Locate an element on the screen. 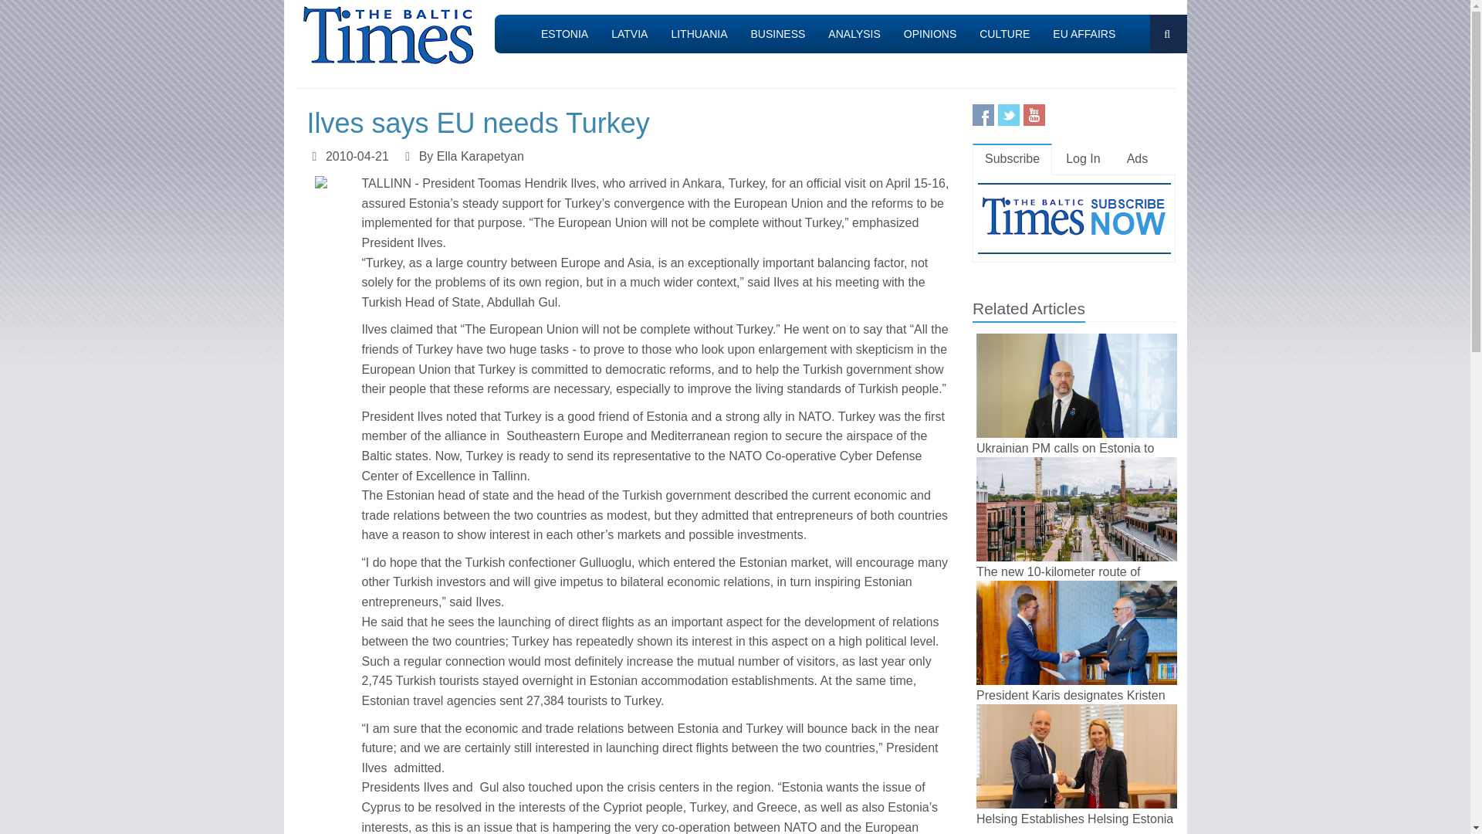 Image resolution: width=1482 pixels, height=834 pixels. LATVIA is located at coordinates (630, 34).